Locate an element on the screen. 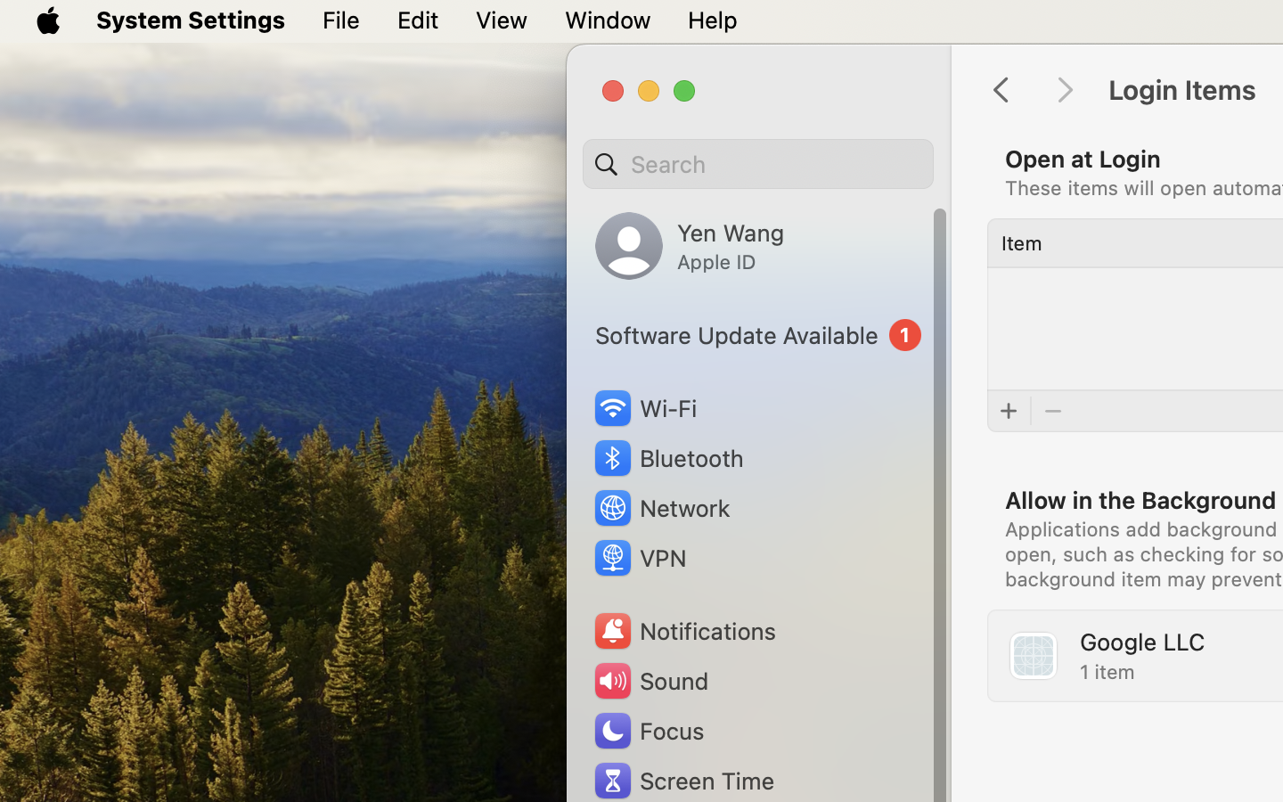 The height and width of the screenshot is (802, 1283). Google LLC is located at coordinates (1142, 642).